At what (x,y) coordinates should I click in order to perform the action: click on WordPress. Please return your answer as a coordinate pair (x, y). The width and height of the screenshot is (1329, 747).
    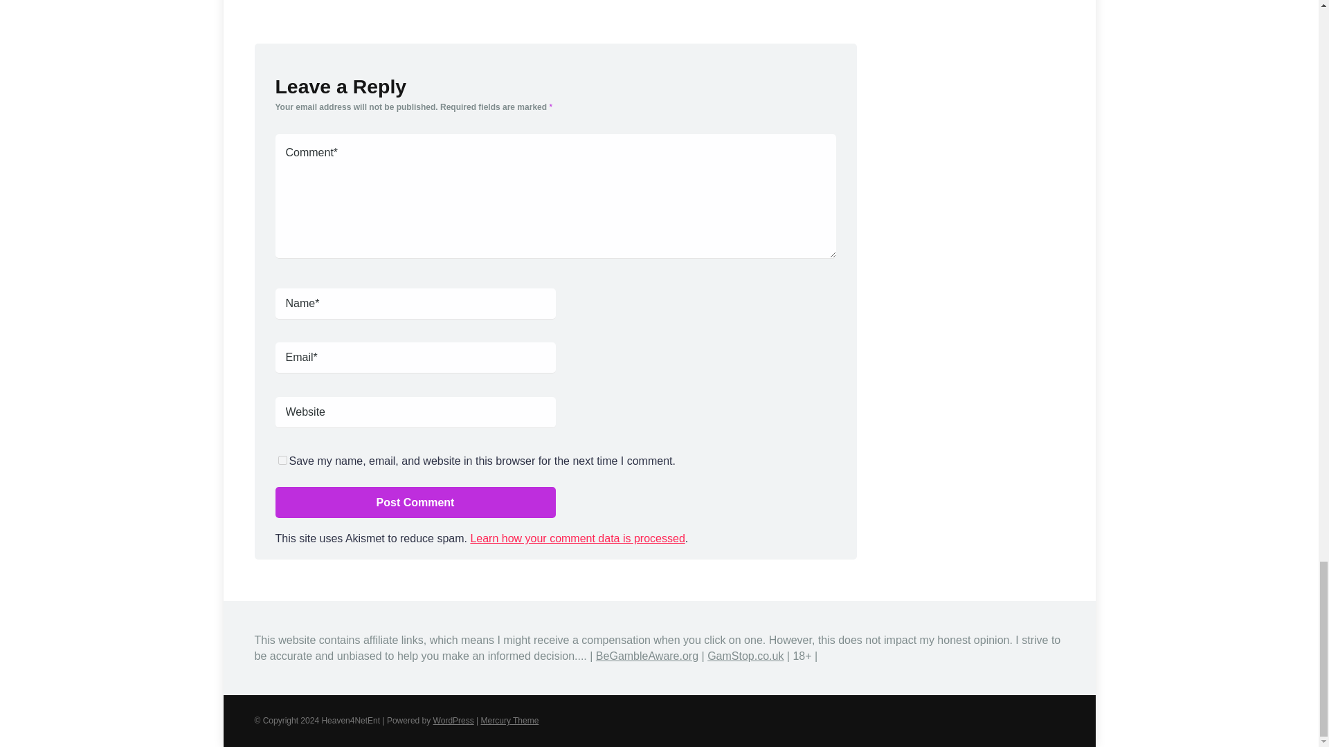
    Looking at the image, I should click on (453, 720).